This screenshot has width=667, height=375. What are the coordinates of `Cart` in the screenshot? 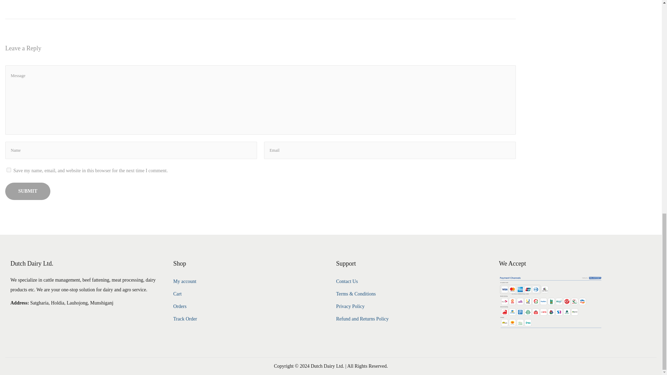 It's located at (177, 294).